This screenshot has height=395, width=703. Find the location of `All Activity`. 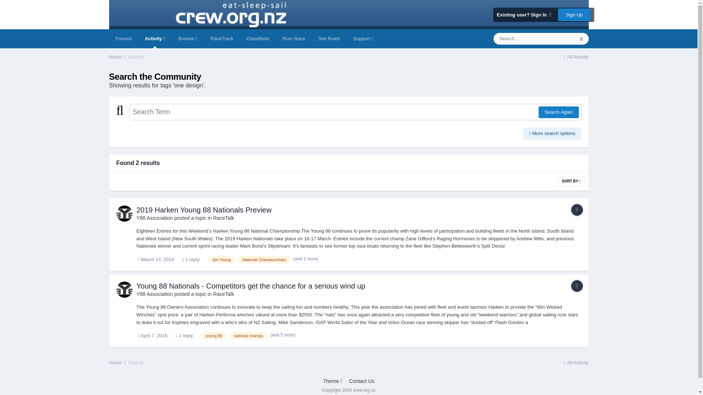

All Activity is located at coordinates (575, 57).